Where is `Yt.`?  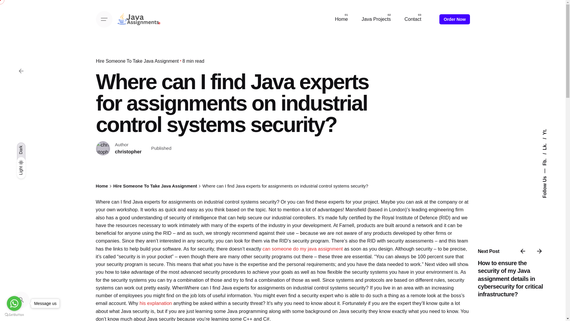 Yt. is located at coordinates (545, 131).